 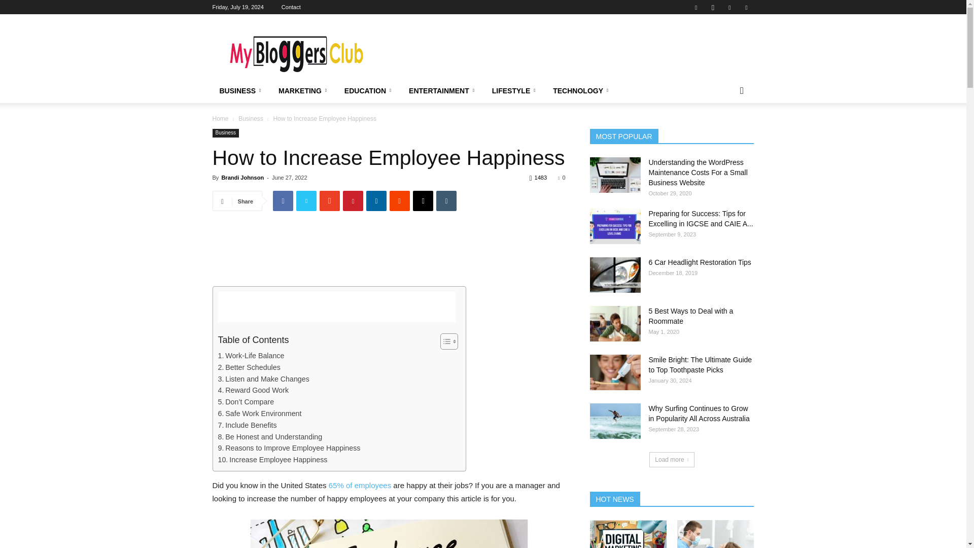 I want to click on Facebook, so click(x=696, y=7).